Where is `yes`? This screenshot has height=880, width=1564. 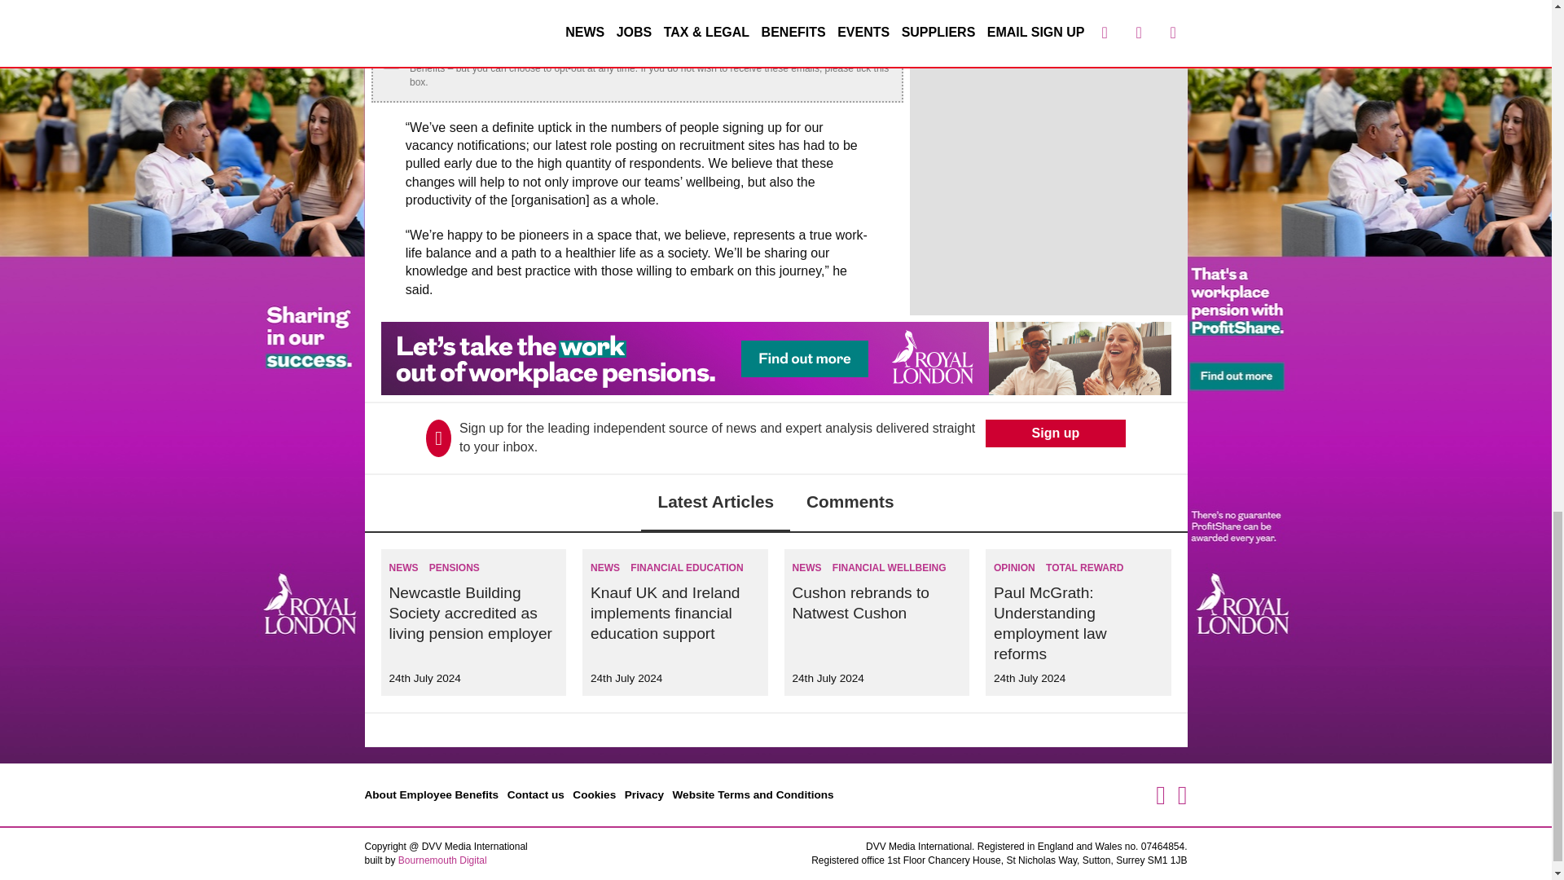 yes is located at coordinates (391, 59).